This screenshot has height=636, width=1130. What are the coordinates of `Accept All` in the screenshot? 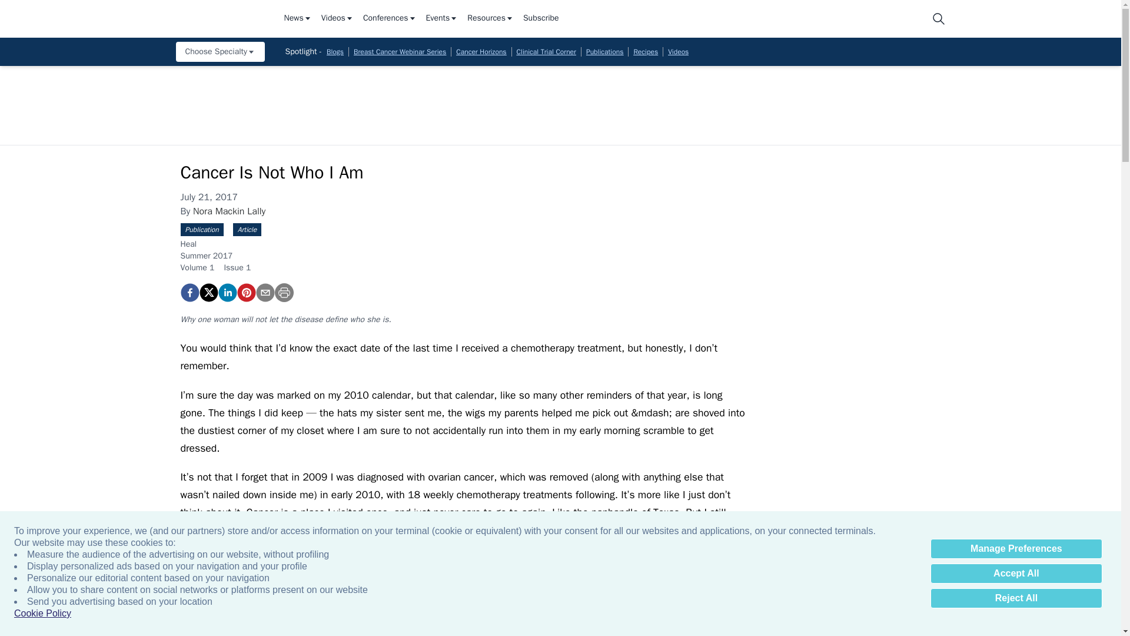 It's located at (1016, 574).